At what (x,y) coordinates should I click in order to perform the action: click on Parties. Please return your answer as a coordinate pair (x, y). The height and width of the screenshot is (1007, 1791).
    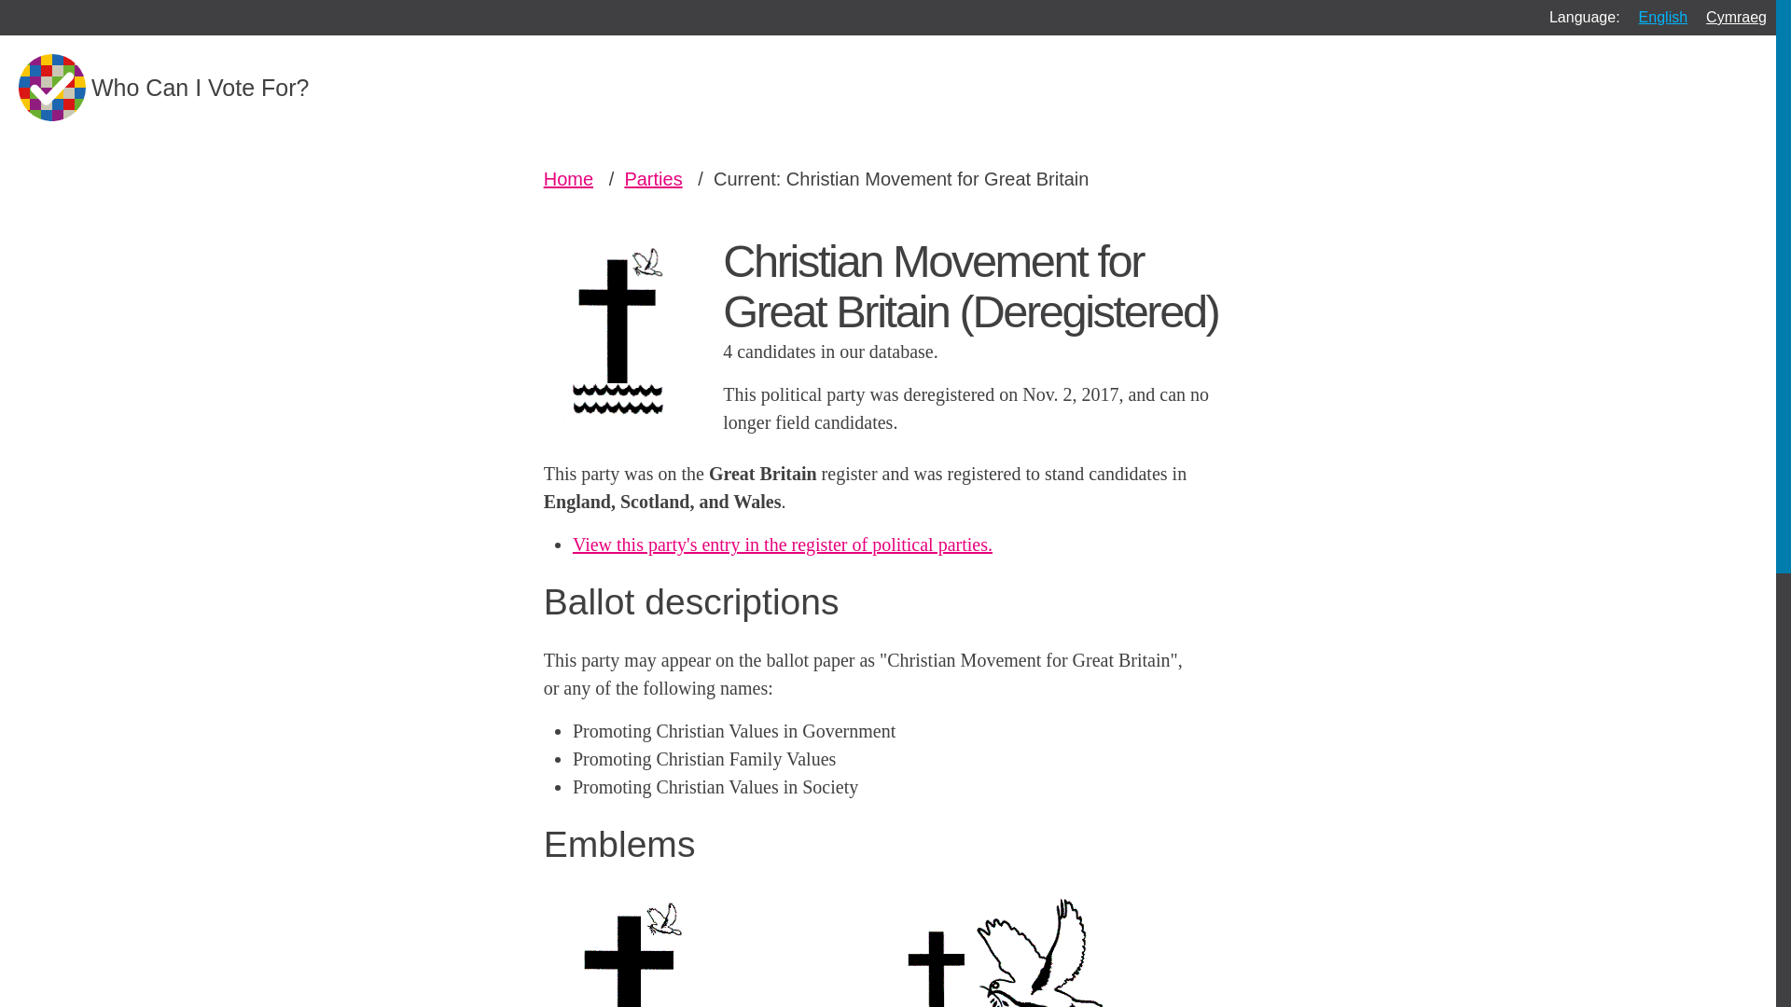
    Looking at the image, I should click on (653, 179).